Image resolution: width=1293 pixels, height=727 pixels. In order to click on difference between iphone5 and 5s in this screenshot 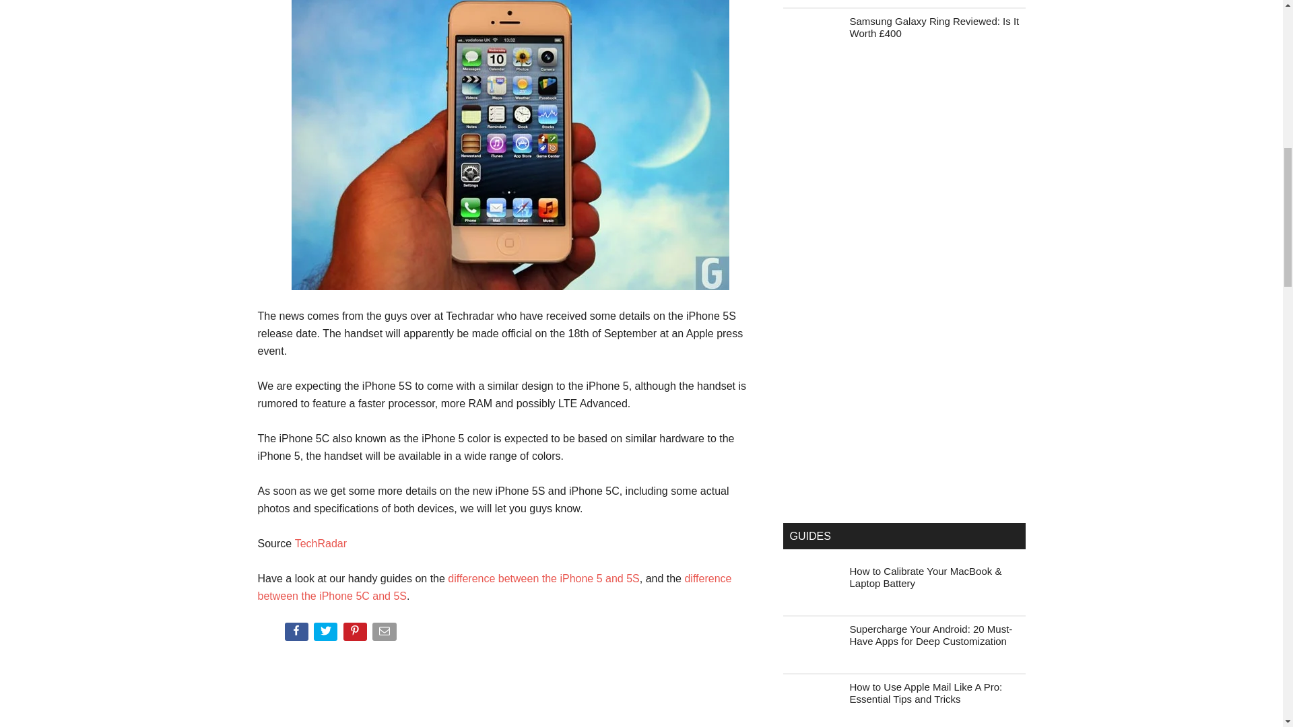, I will do `click(543, 579)`.